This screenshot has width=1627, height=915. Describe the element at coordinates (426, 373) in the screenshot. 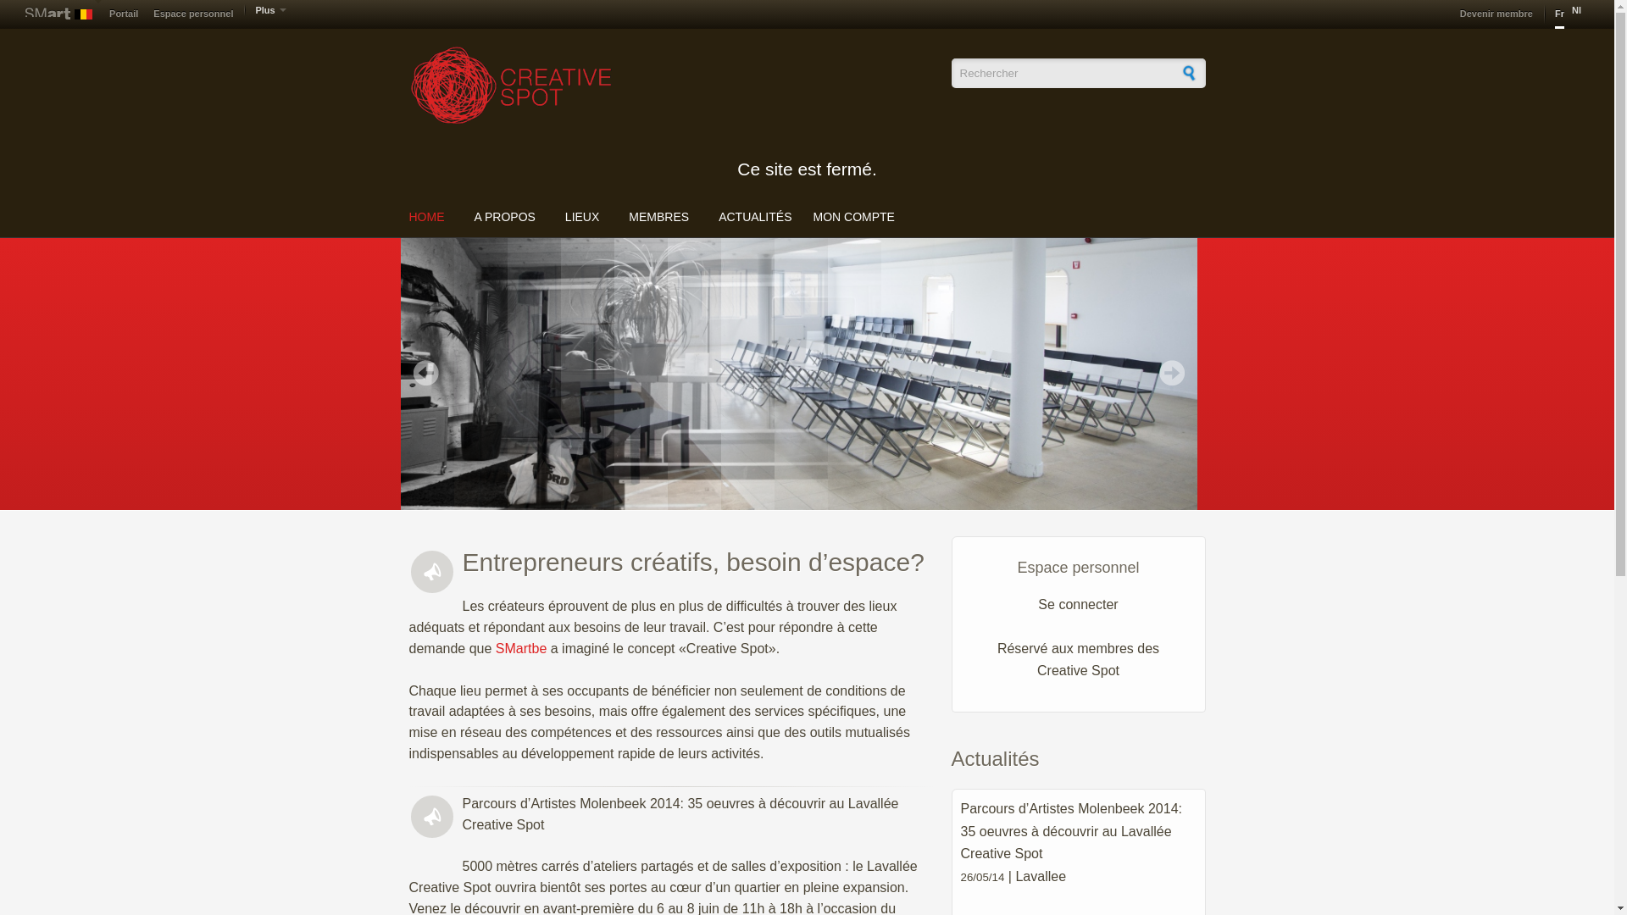

I see `Prev` at that location.